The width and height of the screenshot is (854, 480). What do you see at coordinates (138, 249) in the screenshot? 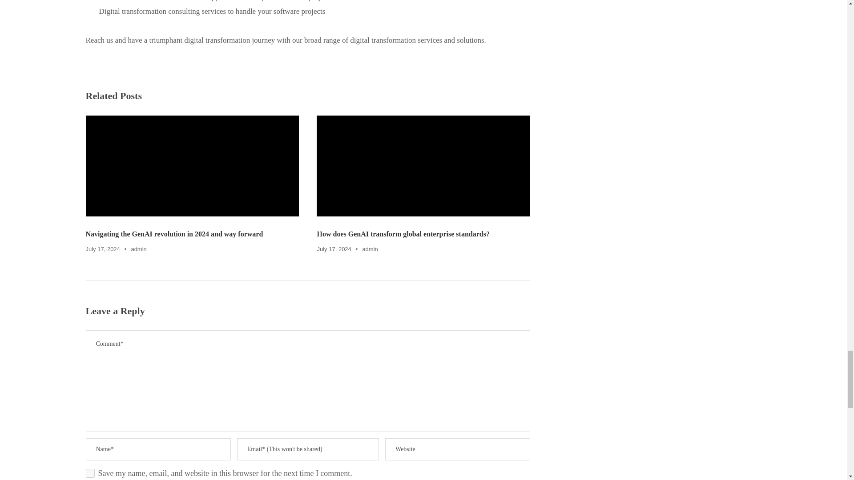
I see `Posts by admin` at bounding box center [138, 249].